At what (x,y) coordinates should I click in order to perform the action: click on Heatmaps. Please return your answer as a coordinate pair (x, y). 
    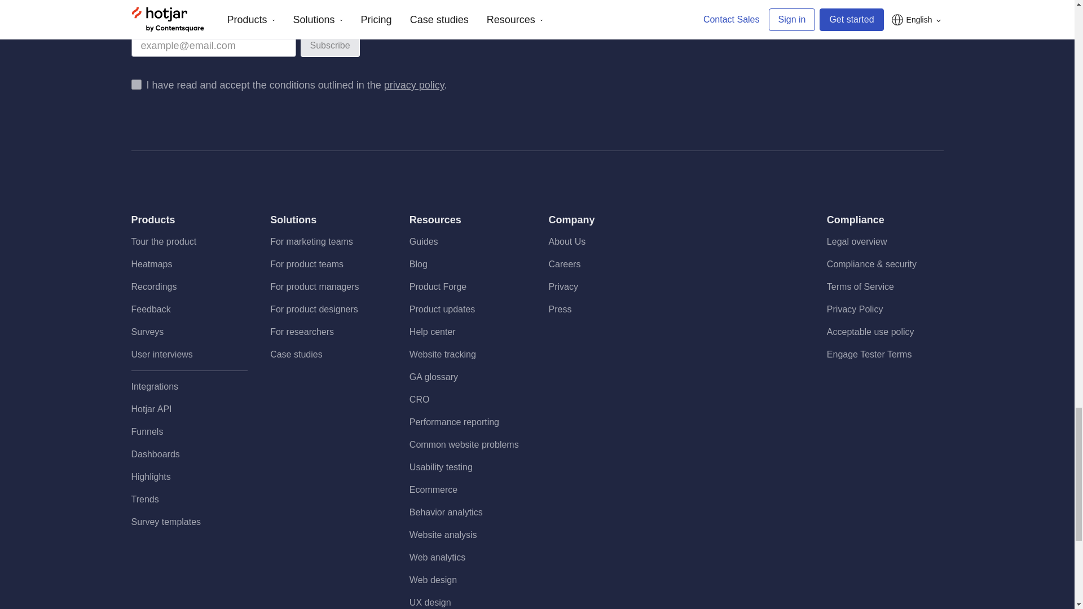
    Looking at the image, I should click on (151, 264).